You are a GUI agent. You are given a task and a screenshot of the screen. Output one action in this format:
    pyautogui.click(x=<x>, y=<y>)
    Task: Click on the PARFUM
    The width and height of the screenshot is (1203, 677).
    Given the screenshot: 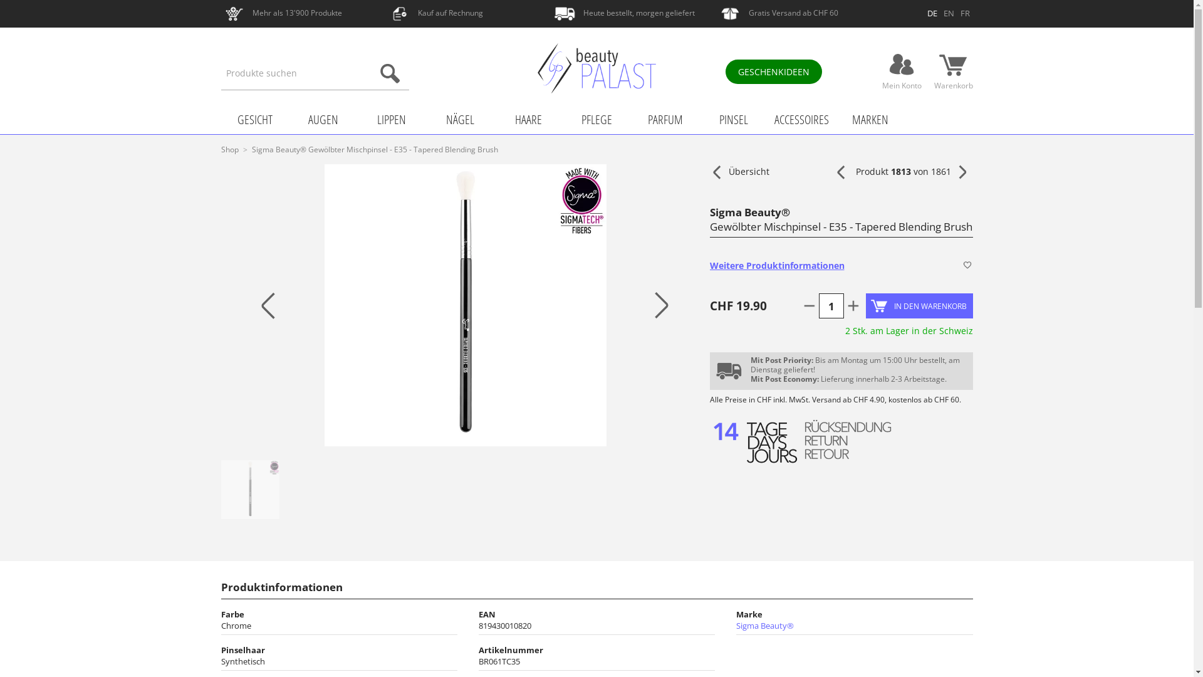 What is the action you would take?
    pyautogui.click(x=665, y=120)
    